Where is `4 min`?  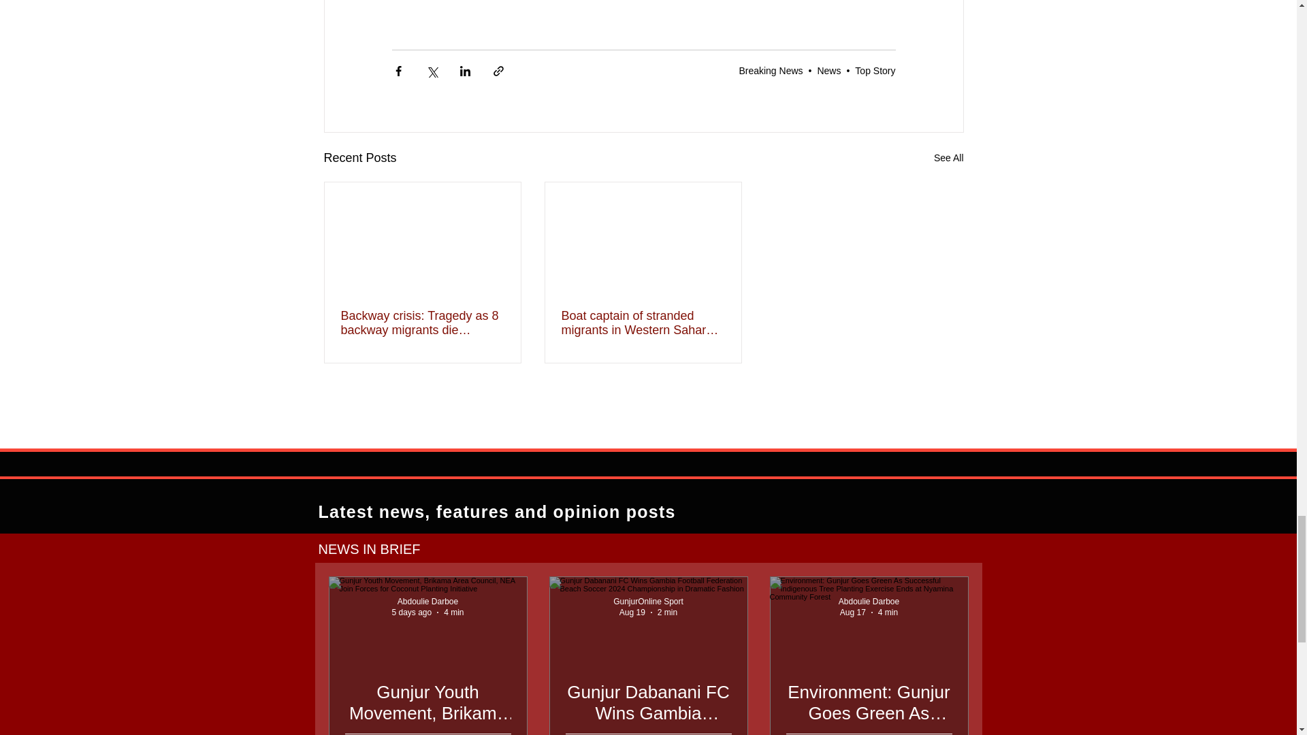
4 min is located at coordinates (453, 612).